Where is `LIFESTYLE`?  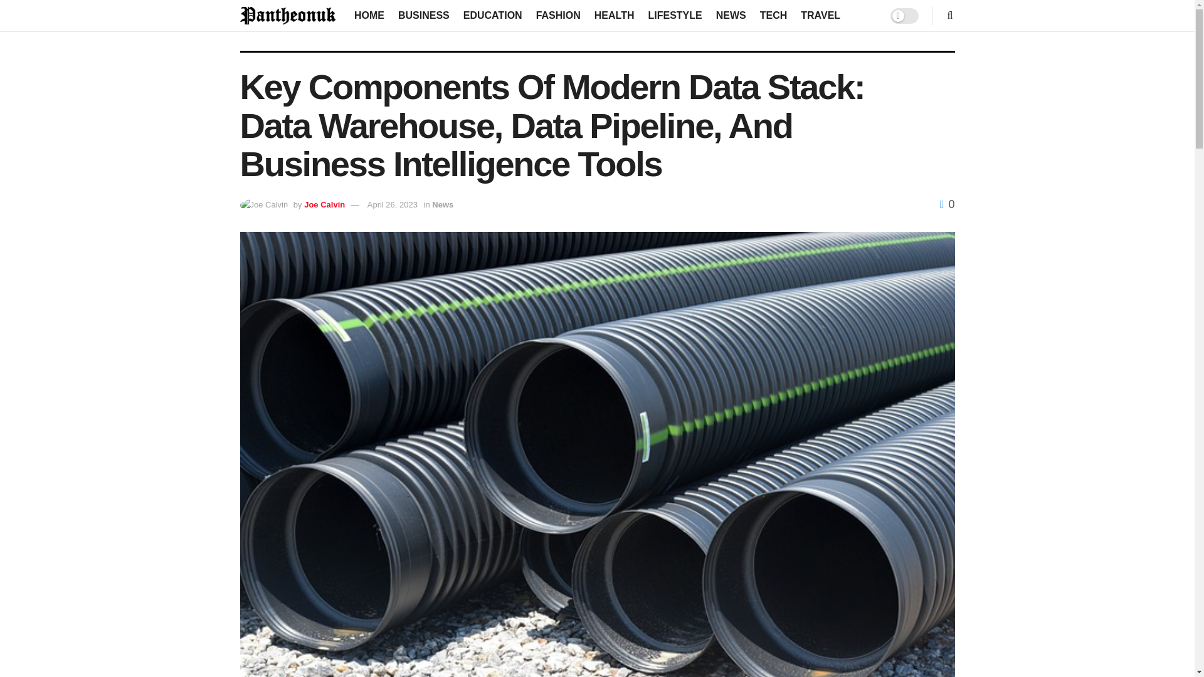
LIFESTYLE is located at coordinates (675, 15).